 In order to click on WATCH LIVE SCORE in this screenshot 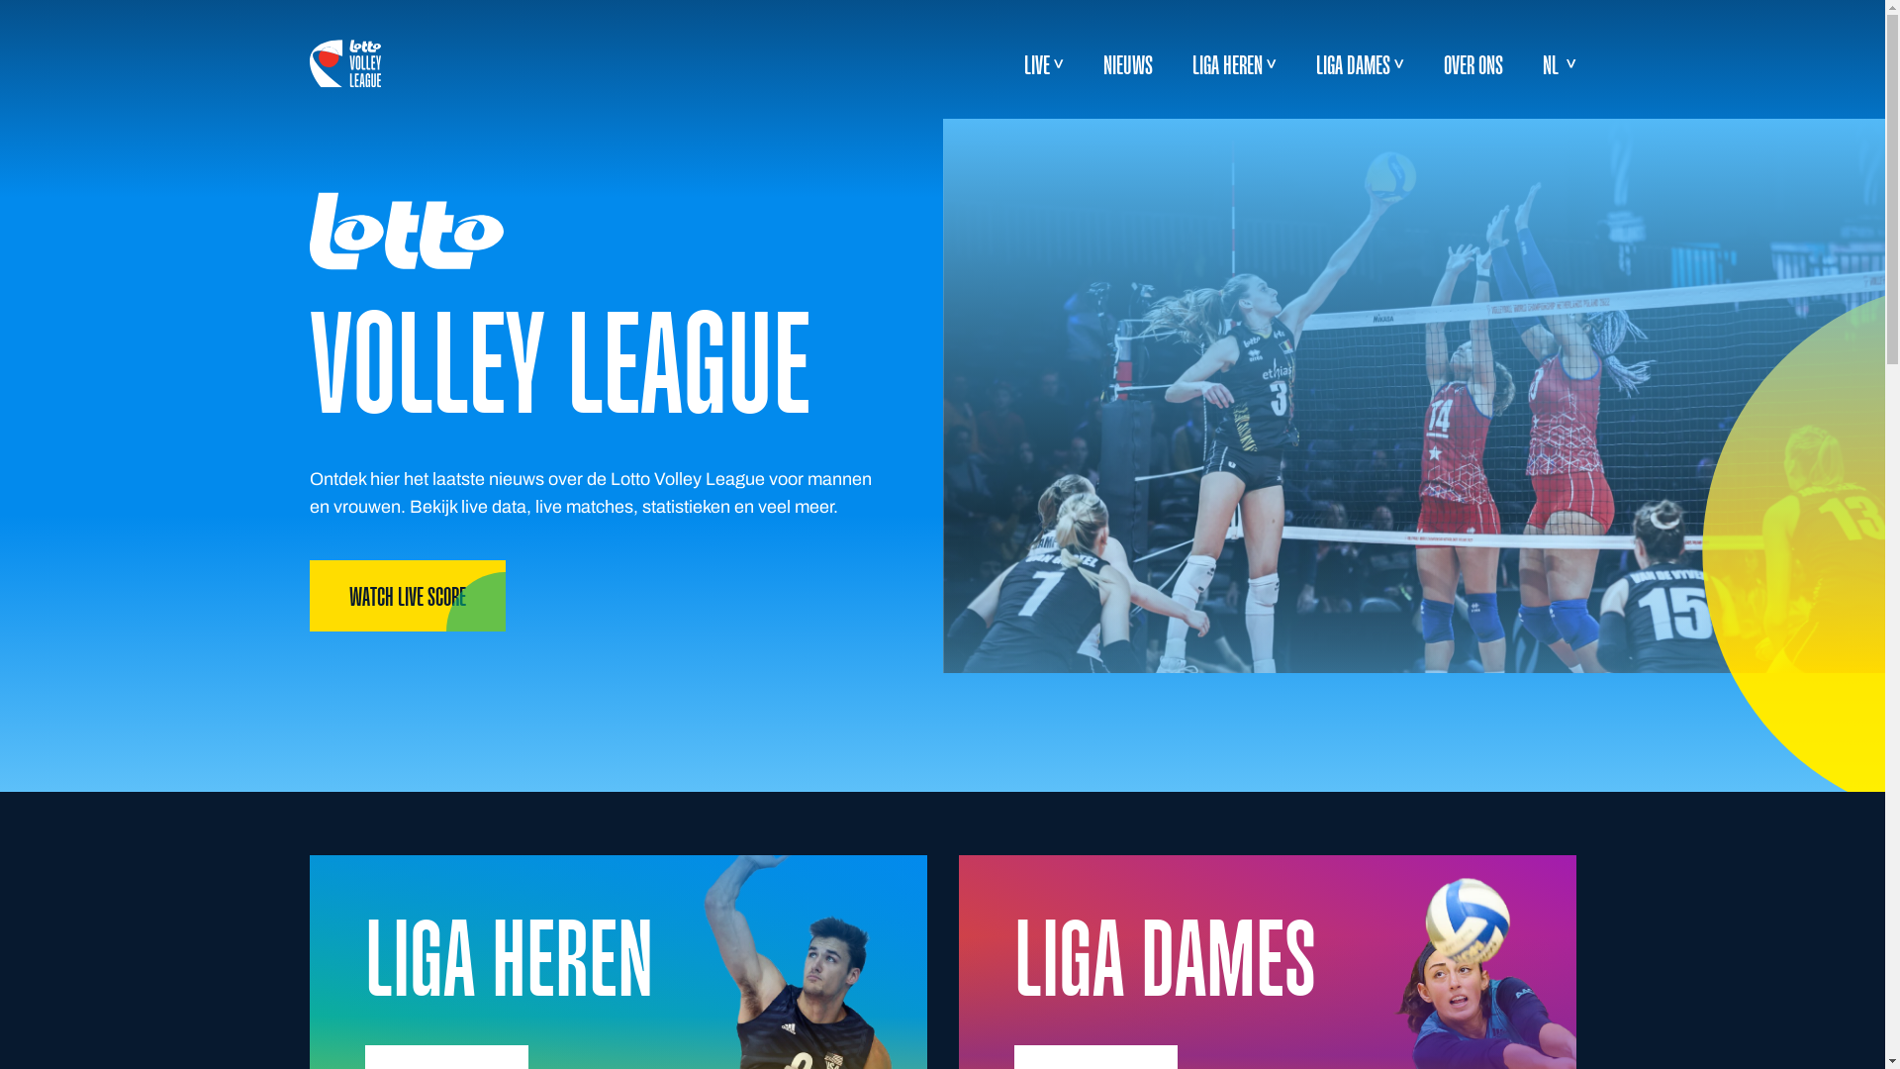, I will do `click(407, 596)`.